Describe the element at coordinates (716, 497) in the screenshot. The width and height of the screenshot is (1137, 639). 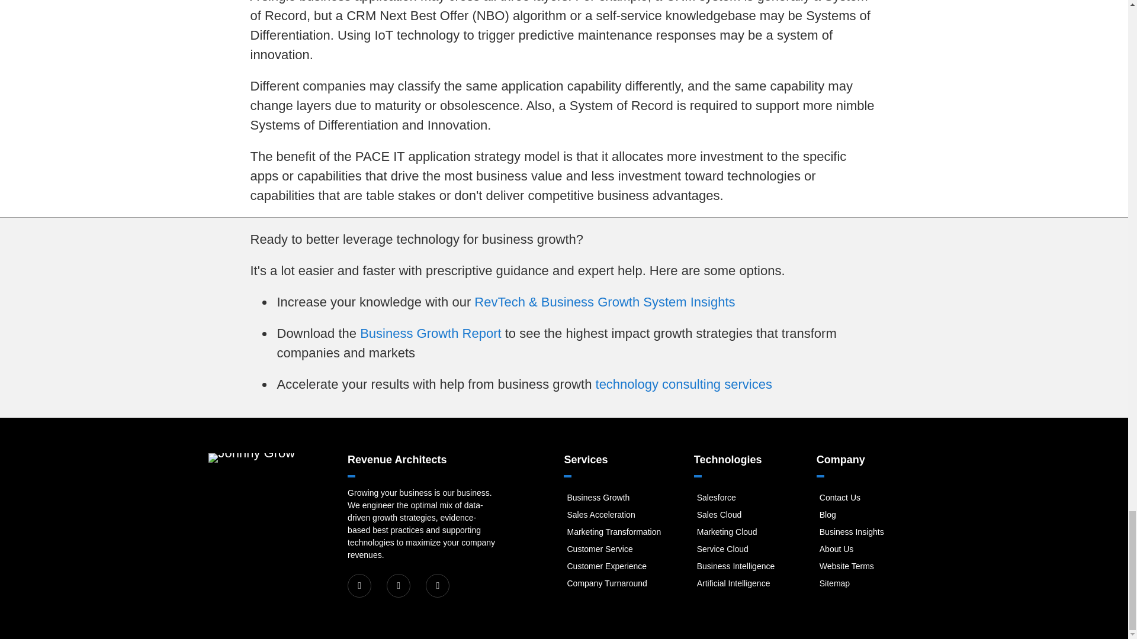
I see `Salesforce Consultant` at that location.